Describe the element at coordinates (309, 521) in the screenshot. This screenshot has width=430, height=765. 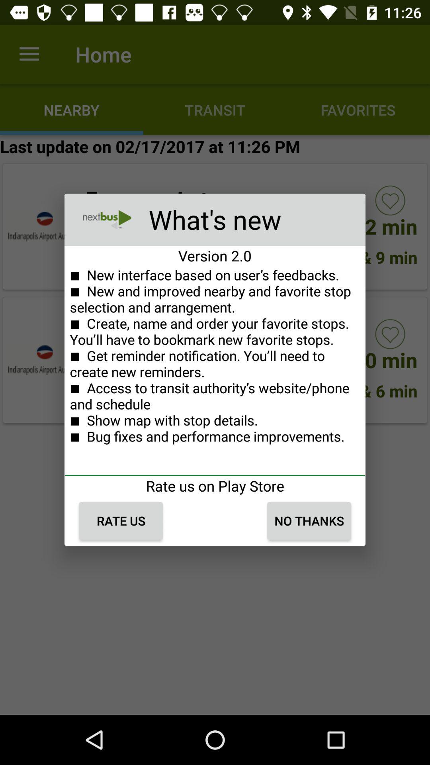
I see `turn off the no thanks icon` at that location.